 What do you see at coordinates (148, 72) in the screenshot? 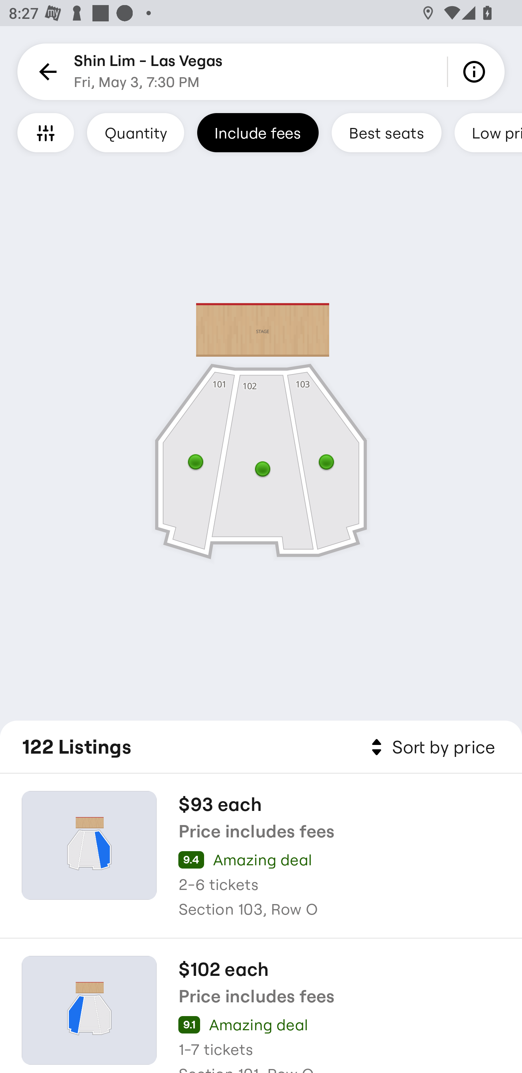
I see `Shin Lim - Las Vegas Fri, May 3, 7:30 PM` at bounding box center [148, 72].